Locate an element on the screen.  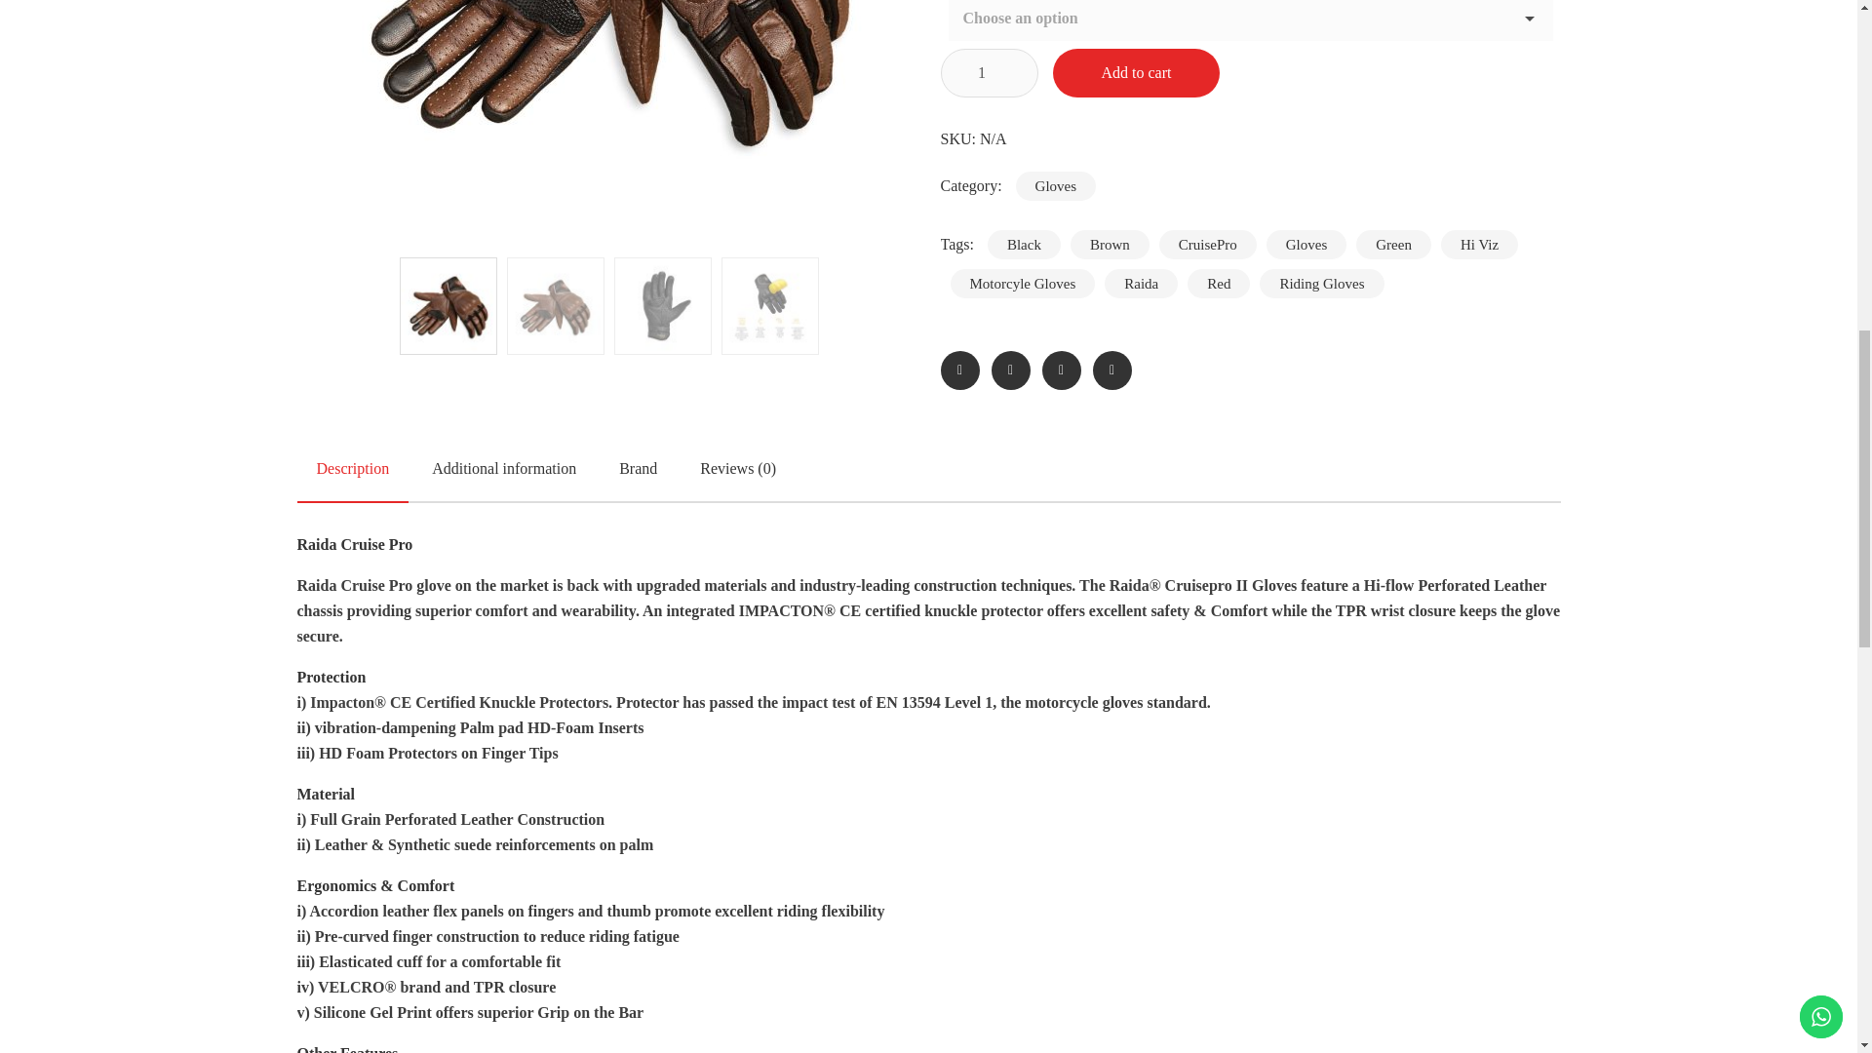
Black is located at coordinates (1024, 244).